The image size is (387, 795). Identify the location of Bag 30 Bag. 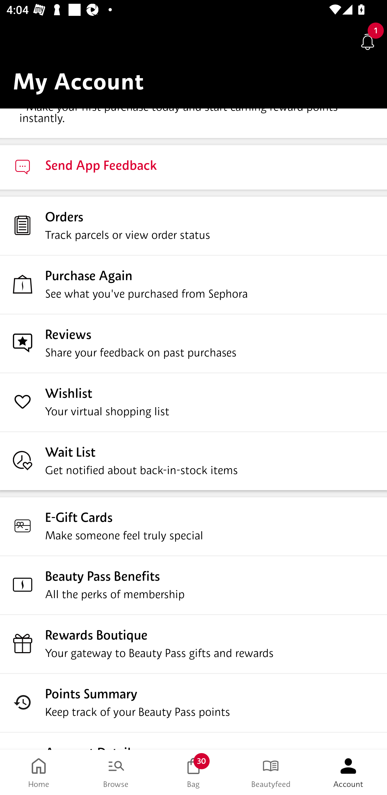
(193, 772).